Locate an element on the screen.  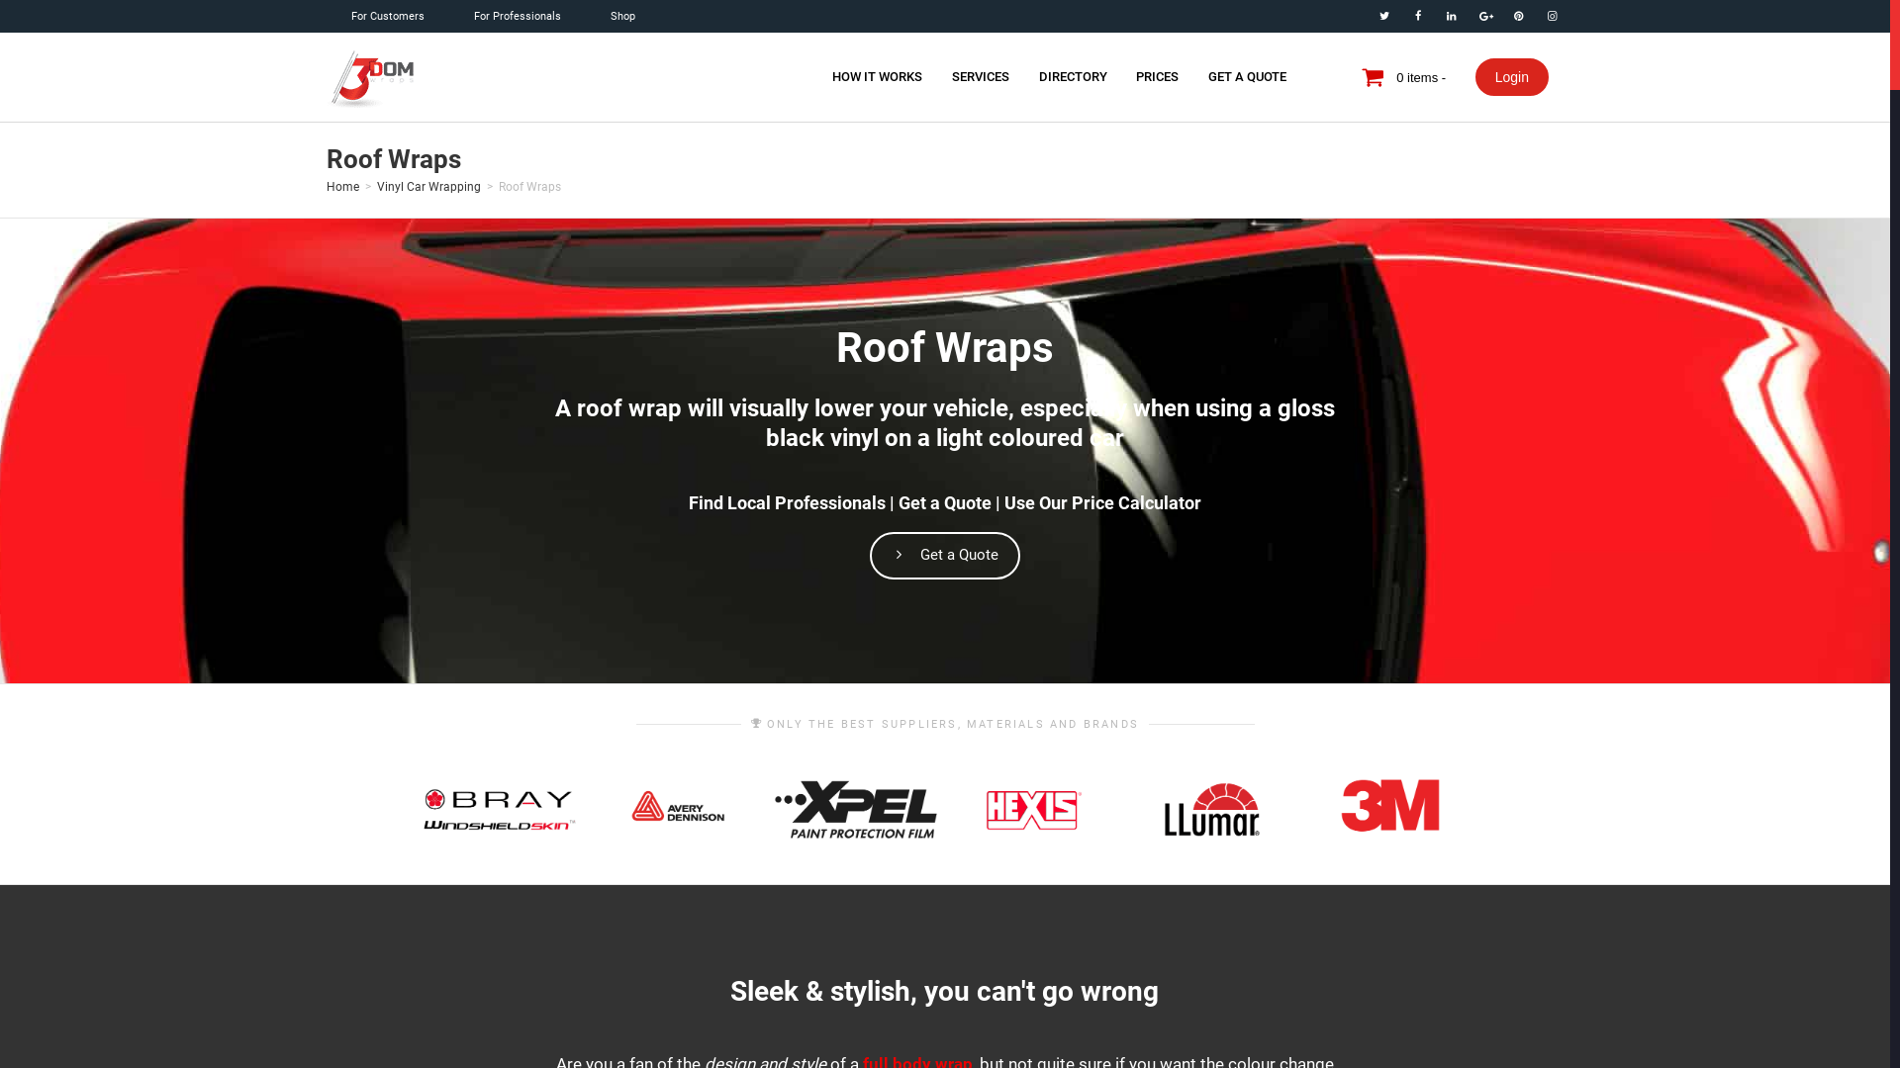
Get a Quote is located at coordinates (945, 556).